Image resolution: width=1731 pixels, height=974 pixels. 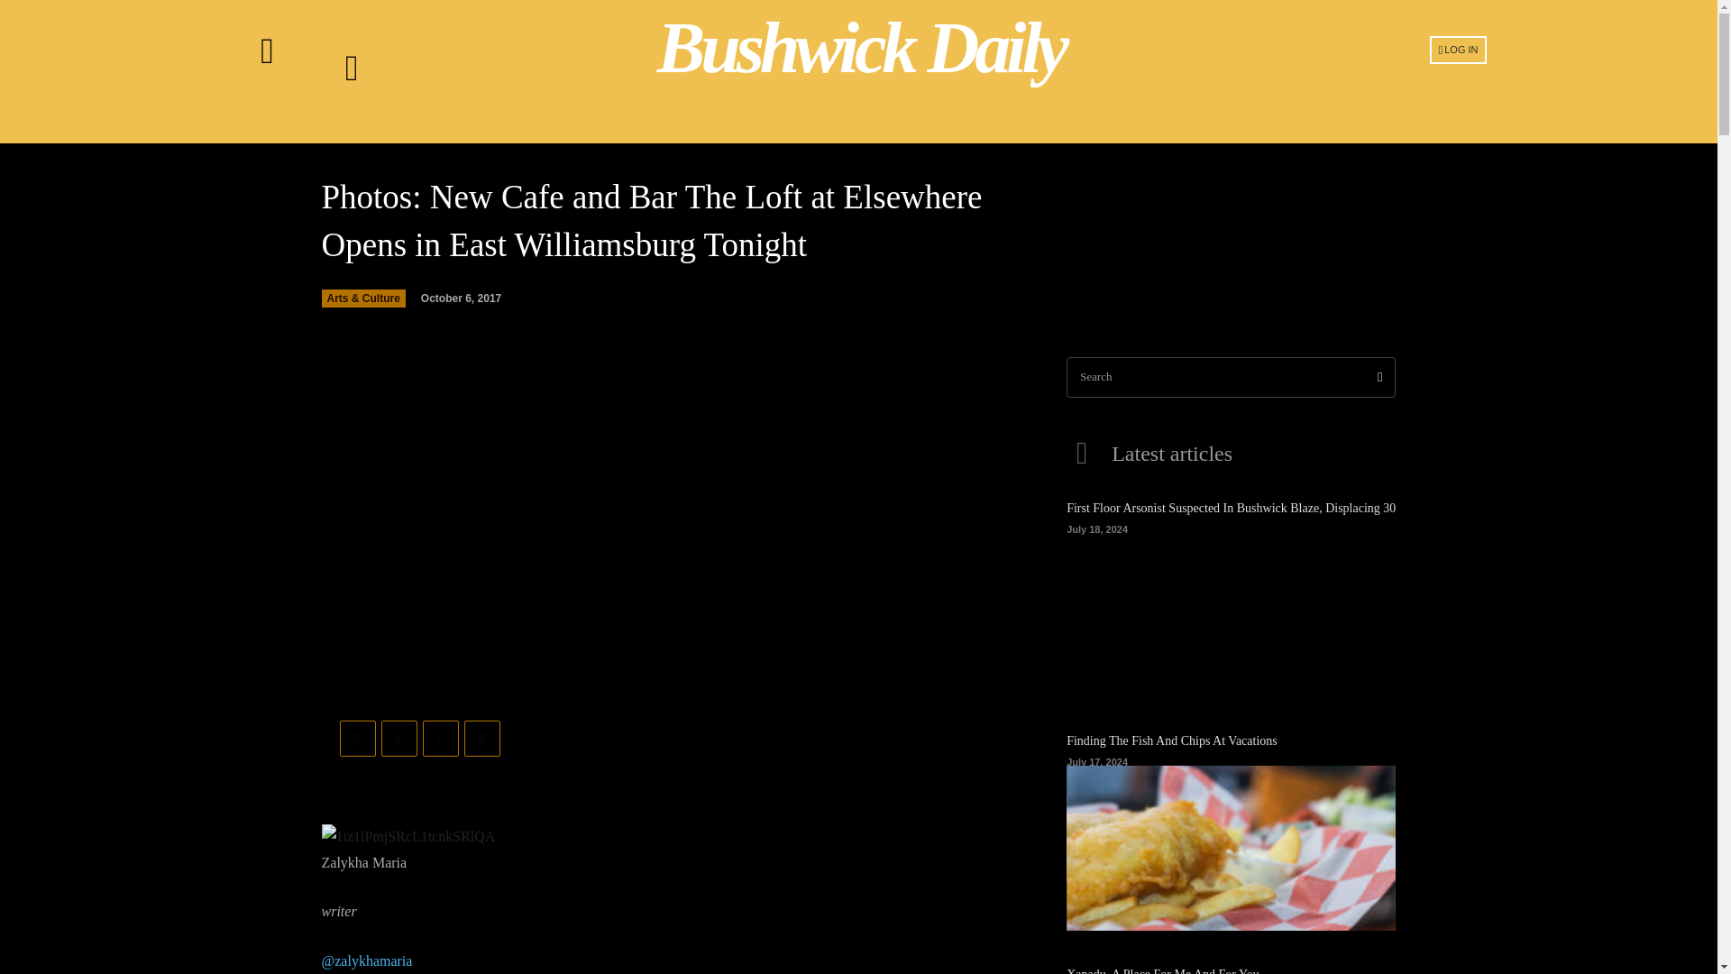 I want to click on Bushwick Daily, so click(x=861, y=48).